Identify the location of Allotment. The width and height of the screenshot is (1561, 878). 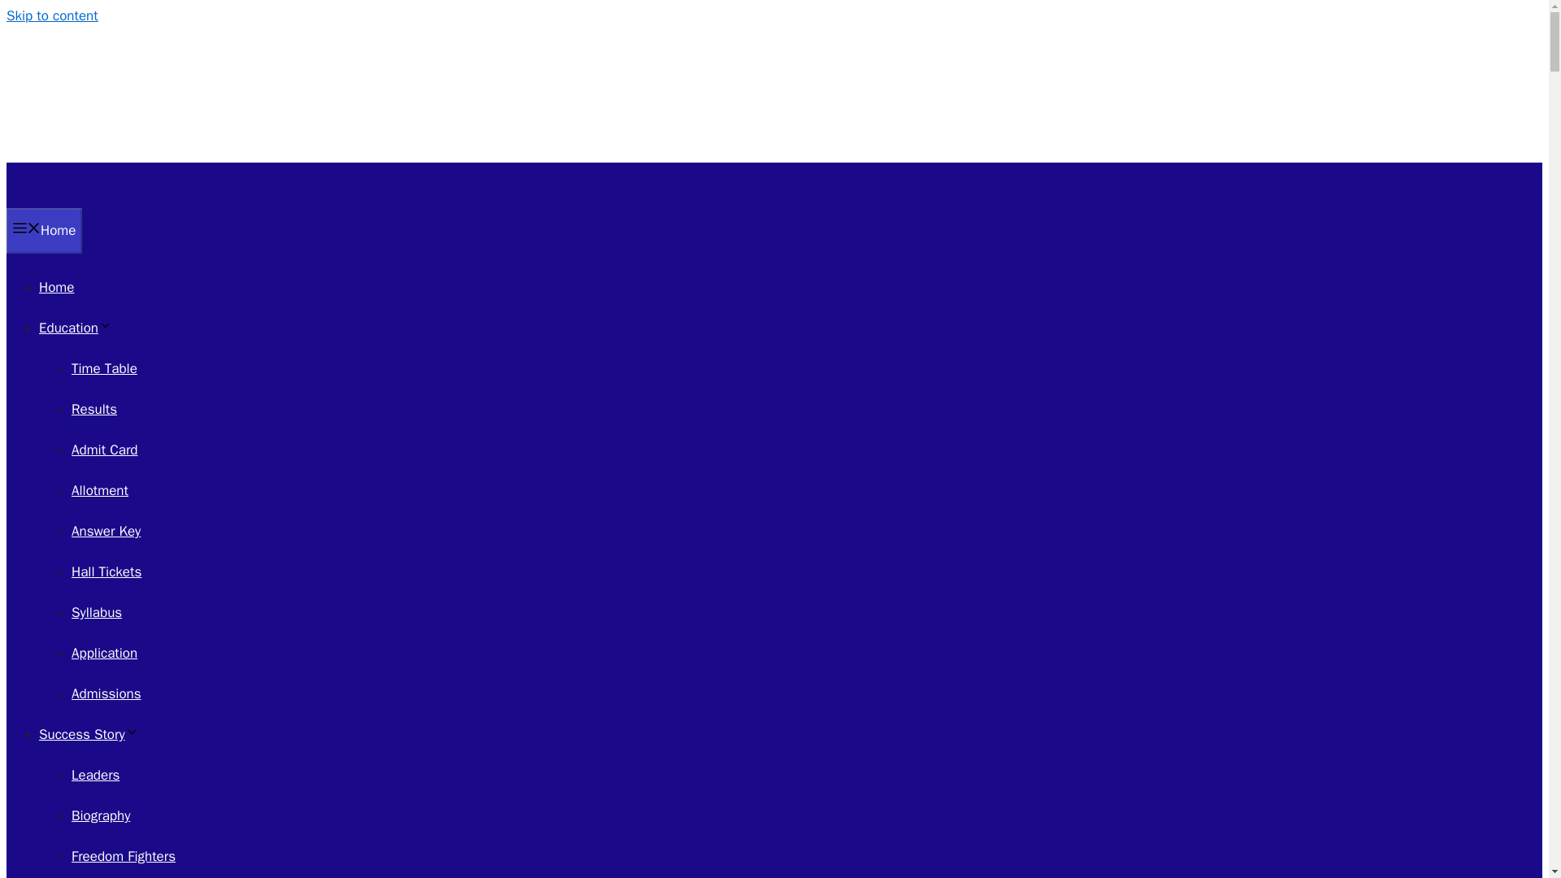
(99, 490).